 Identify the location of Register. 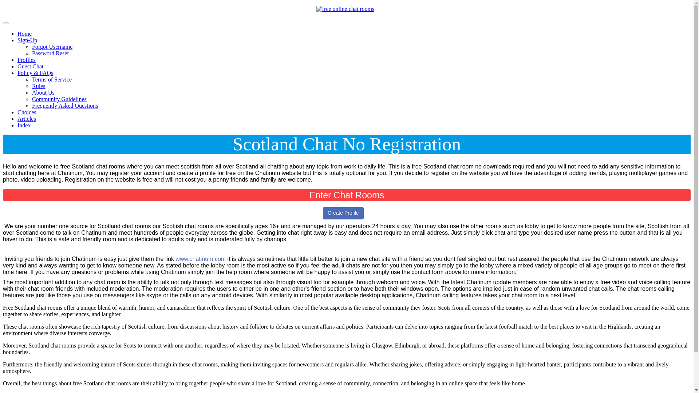
(343, 213).